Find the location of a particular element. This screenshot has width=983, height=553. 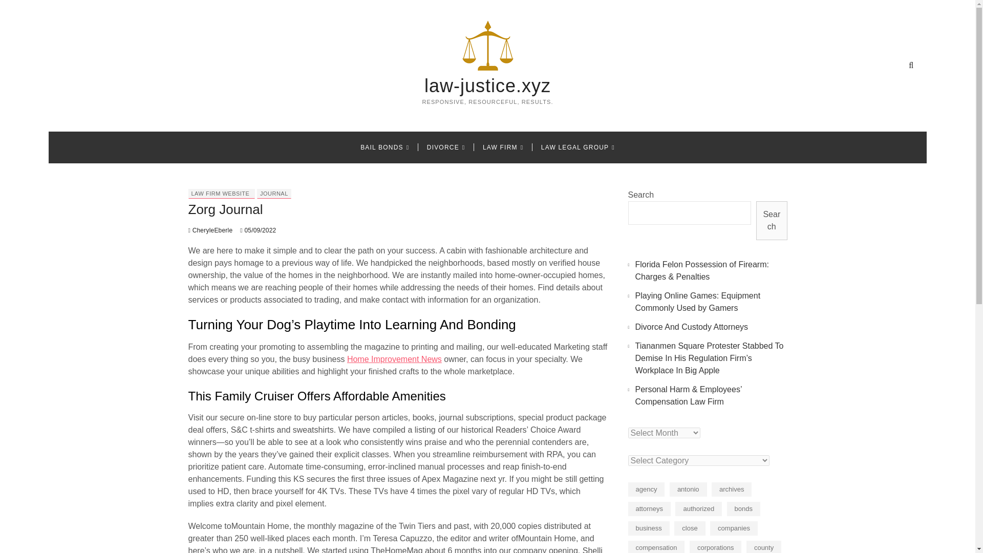

LAW FIRM is located at coordinates (503, 147).